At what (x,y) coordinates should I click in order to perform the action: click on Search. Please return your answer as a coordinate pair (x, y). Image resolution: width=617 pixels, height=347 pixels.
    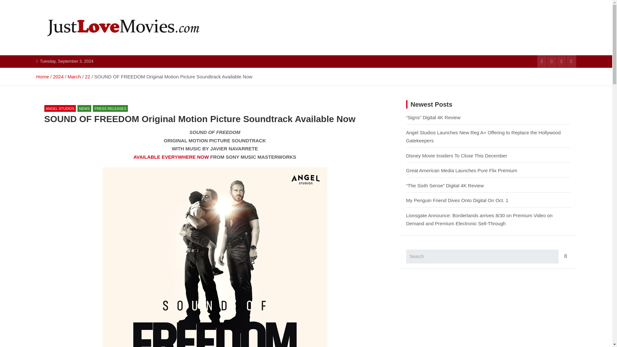
    Looking at the image, I should click on (565, 256).